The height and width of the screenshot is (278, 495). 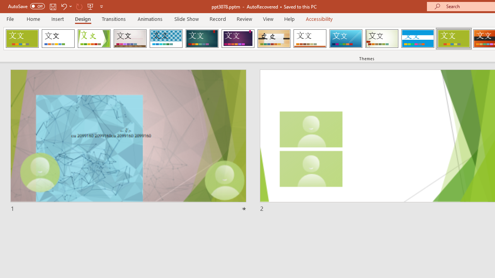 What do you see at coordinates (418, 39) in the screenshot?
I see `Banded` at bounding box center [418, 39].